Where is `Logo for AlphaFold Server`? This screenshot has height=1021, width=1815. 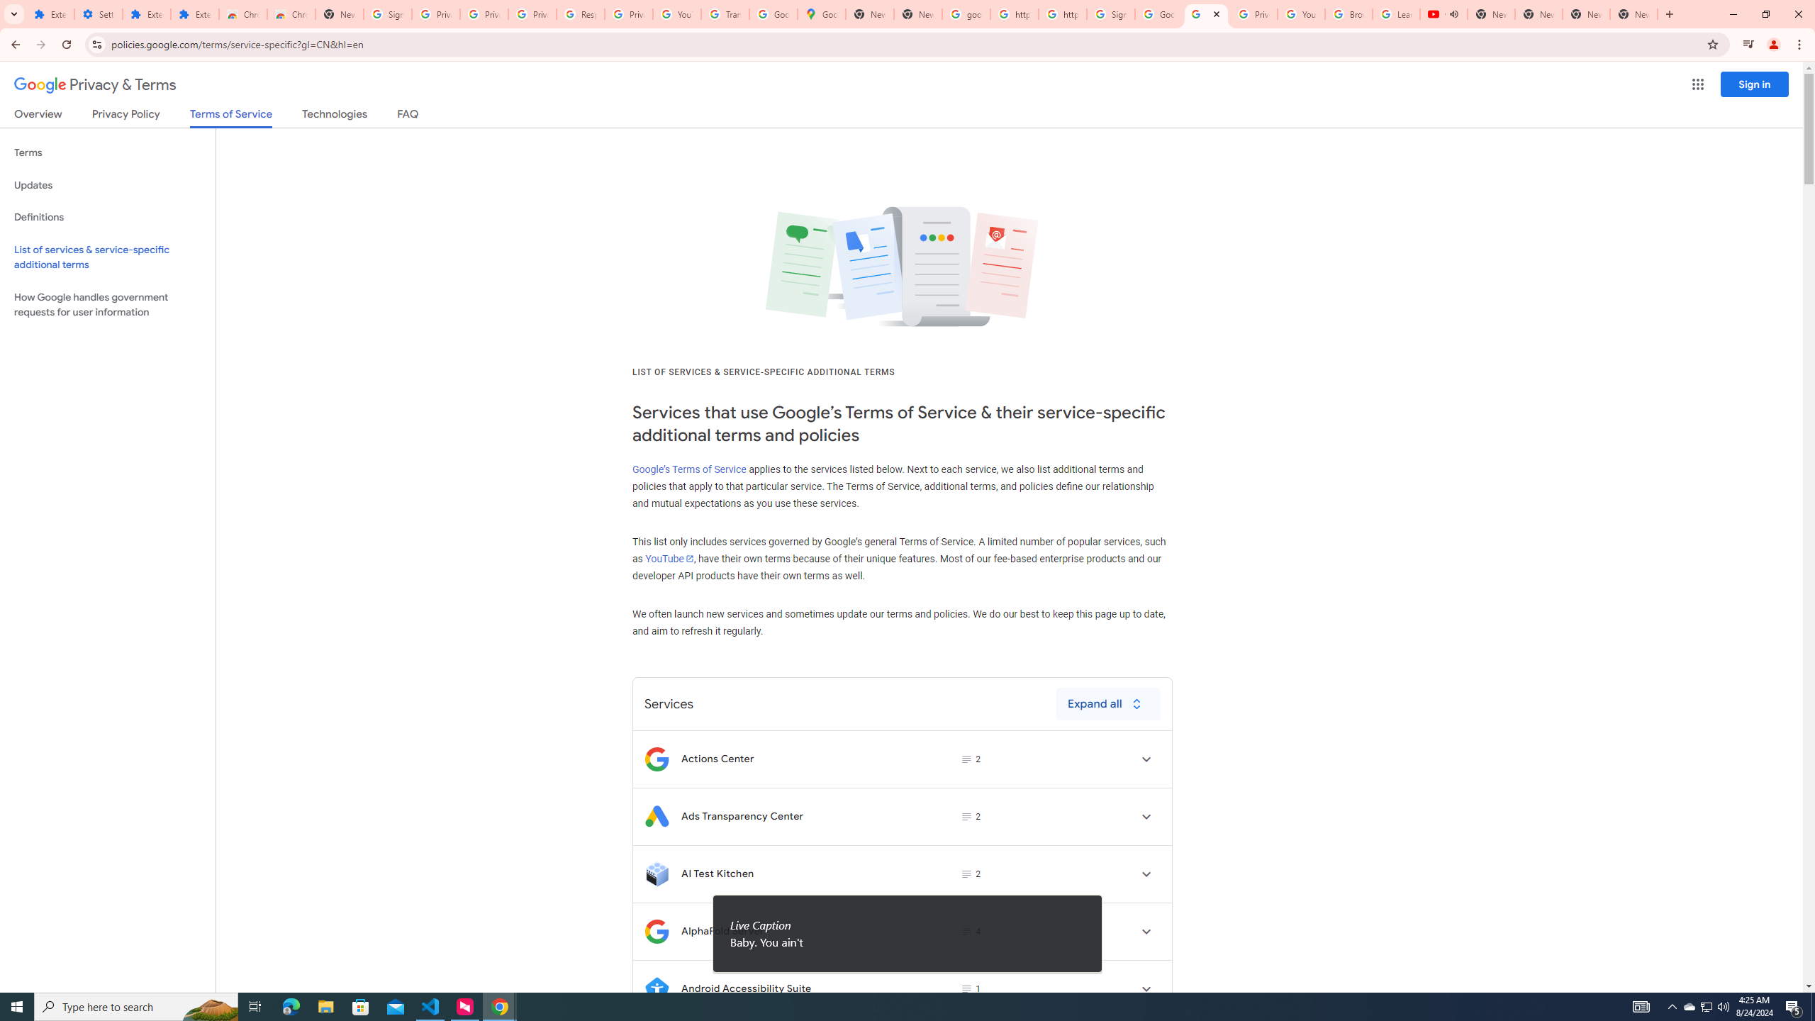
Logo for AlphaFold Server is located at coordinates (657, 931).